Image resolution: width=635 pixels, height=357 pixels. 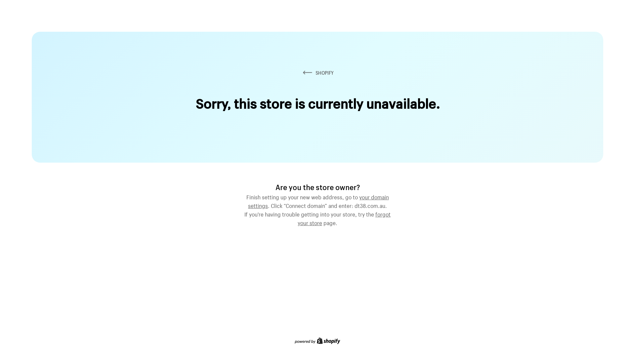 I want to click on forgot your store, so click(x=344, y=218).